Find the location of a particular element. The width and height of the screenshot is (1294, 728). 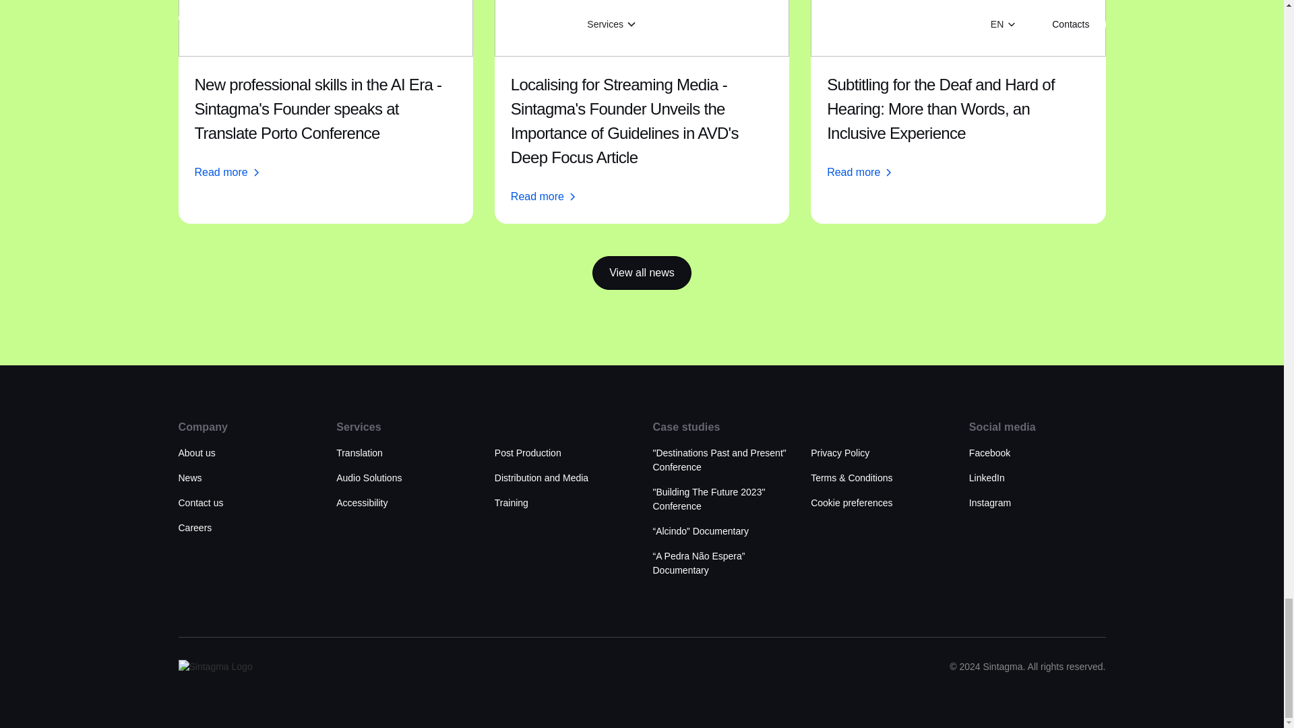

View all news is located at coordinates (642, 272).